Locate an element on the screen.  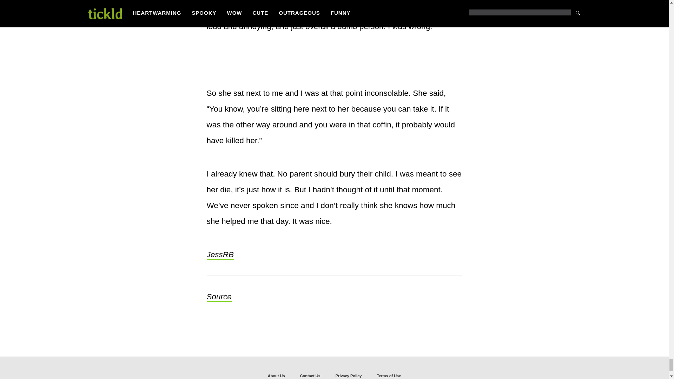
Source is located at coordinates (218, 297).